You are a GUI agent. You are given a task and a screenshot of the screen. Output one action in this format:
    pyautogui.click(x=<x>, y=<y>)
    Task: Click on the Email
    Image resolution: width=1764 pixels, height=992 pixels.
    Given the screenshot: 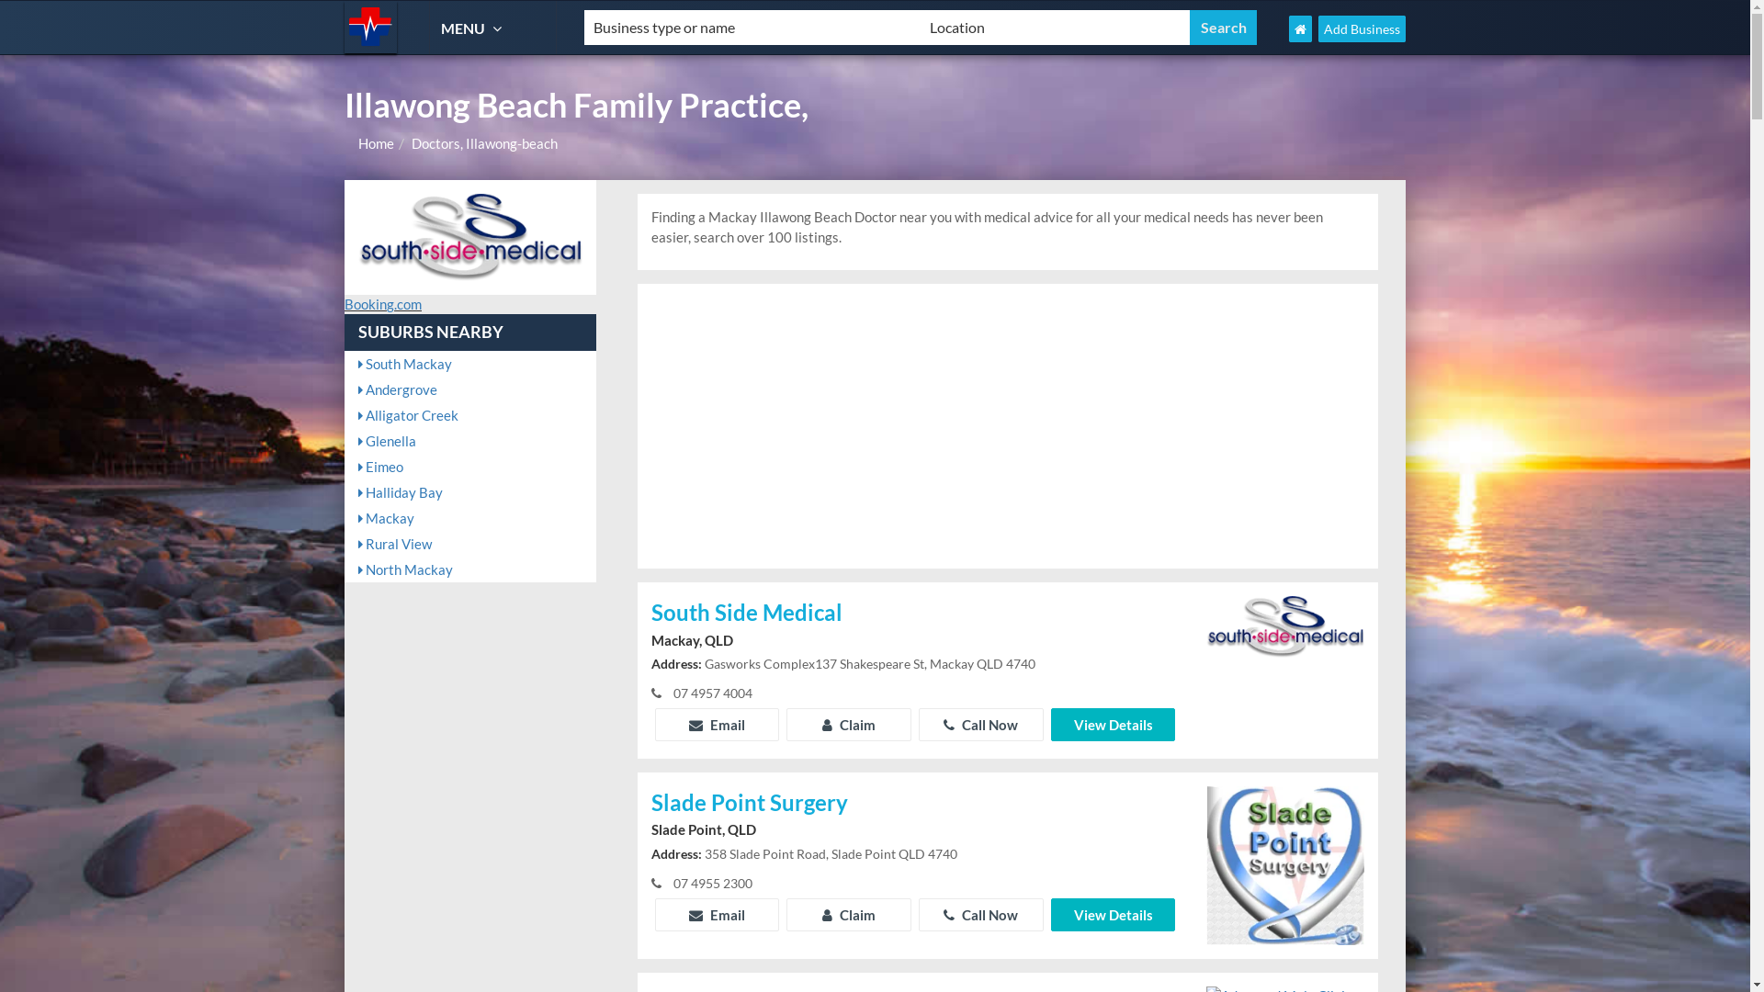 What is the action you would take?
    pyautogui.click(x=718, y=915)
    